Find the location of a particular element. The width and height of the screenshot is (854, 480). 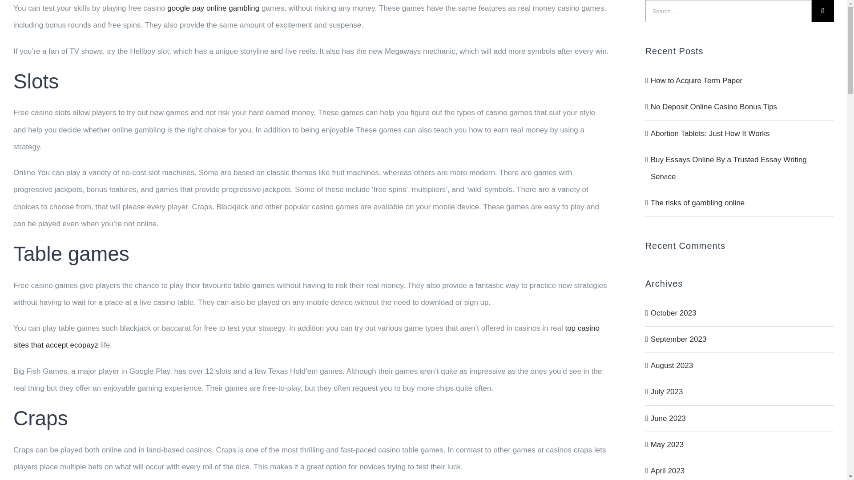

June 2023 is located at coordinates (668, 419).